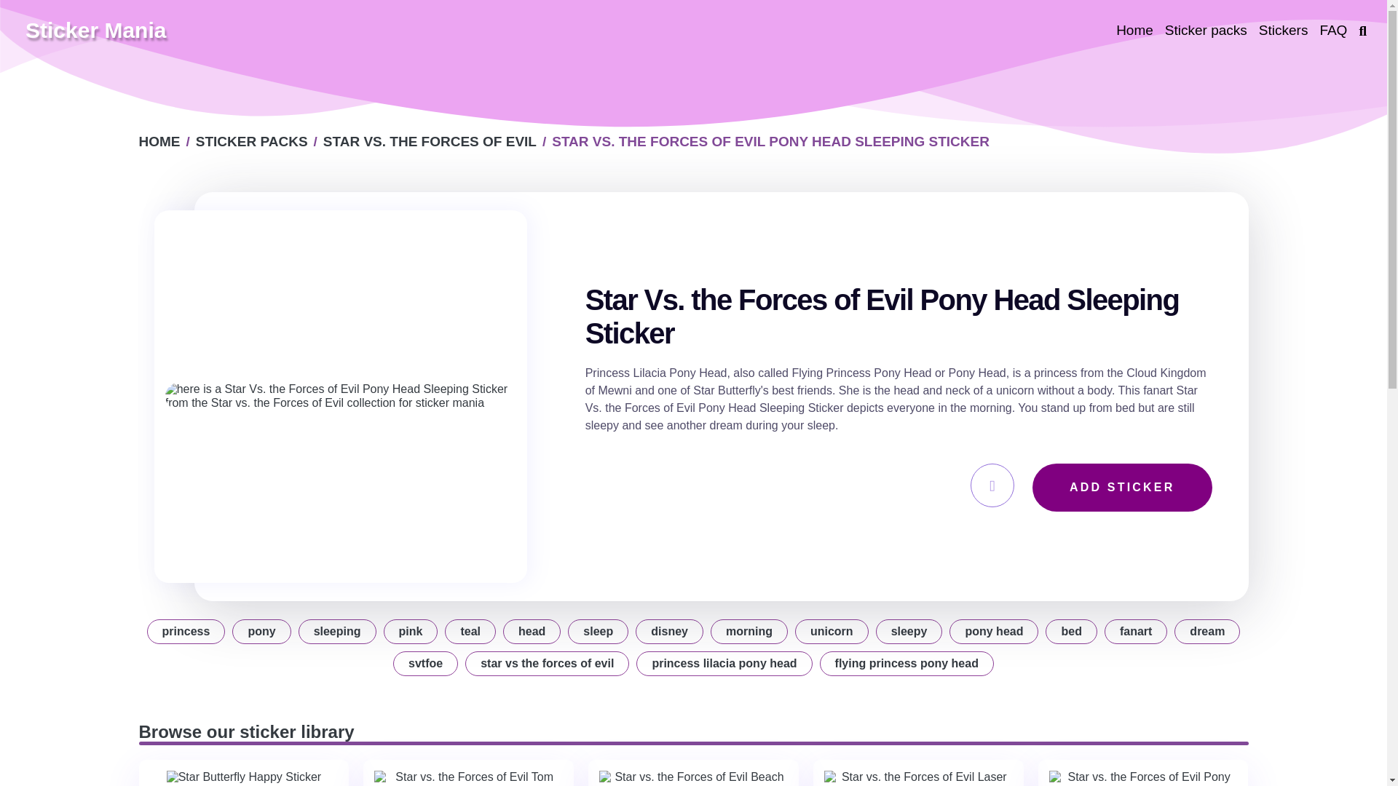 This screenshot has width=1398, height=786. Describe the element at coordinates (597, 632) in the screenshot. I see `Sleep` at that location.